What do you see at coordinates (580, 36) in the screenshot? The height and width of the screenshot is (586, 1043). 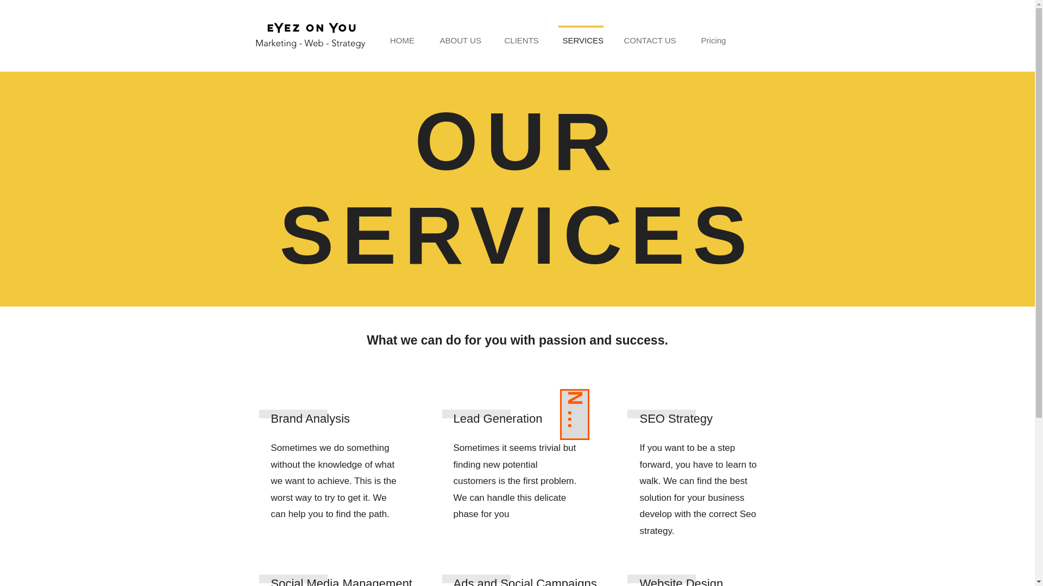 I see `SERVICES` at bounding box center [580, 36].